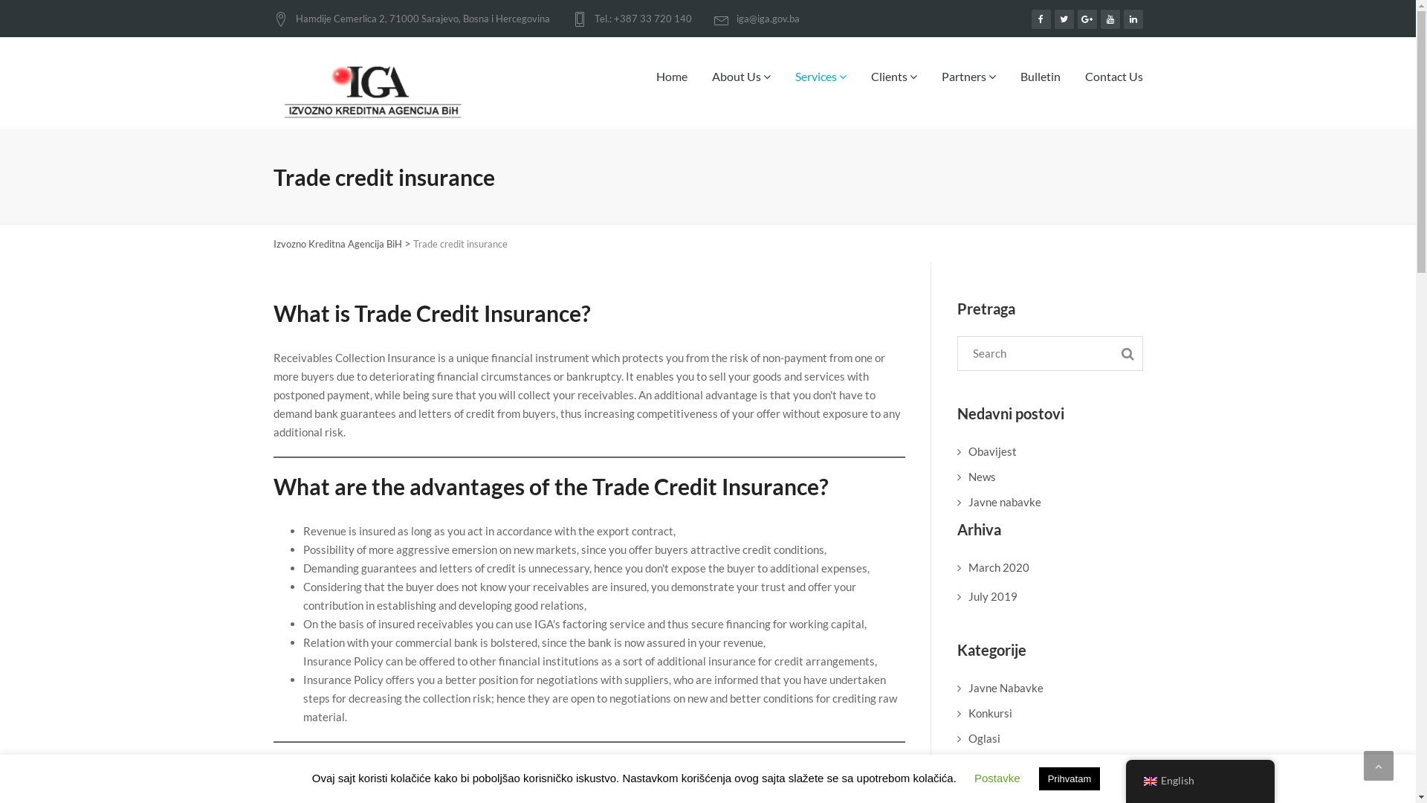 This screenshot has width=1427, height=803. I want to click on Clients, so click(893, 88).